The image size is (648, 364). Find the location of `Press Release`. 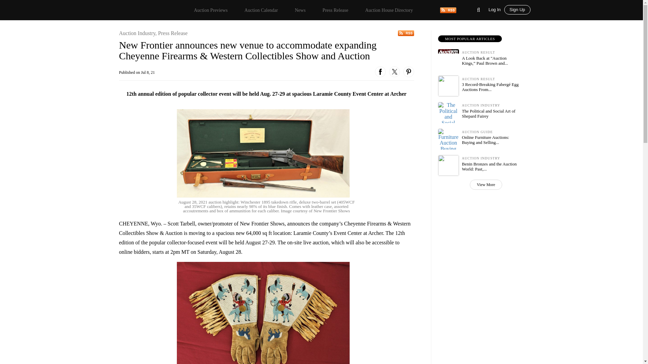

Press Release is located at coordinates (335, 10).